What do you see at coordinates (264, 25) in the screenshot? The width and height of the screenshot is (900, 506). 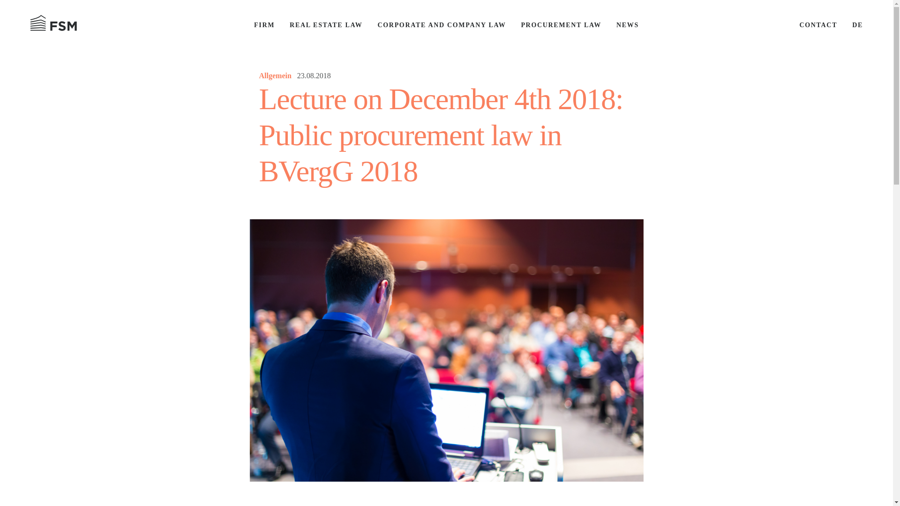 I see `FIRM` at bounding box center [264, 25].